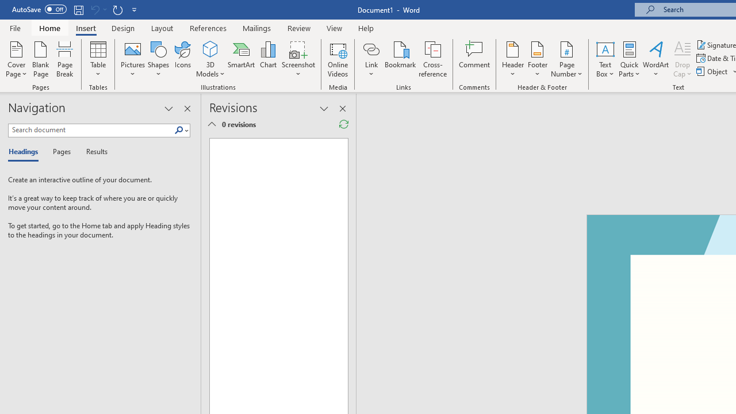 This screenshot has width=736, height=414. I want to click on Quick Parts, so click(629, 59).